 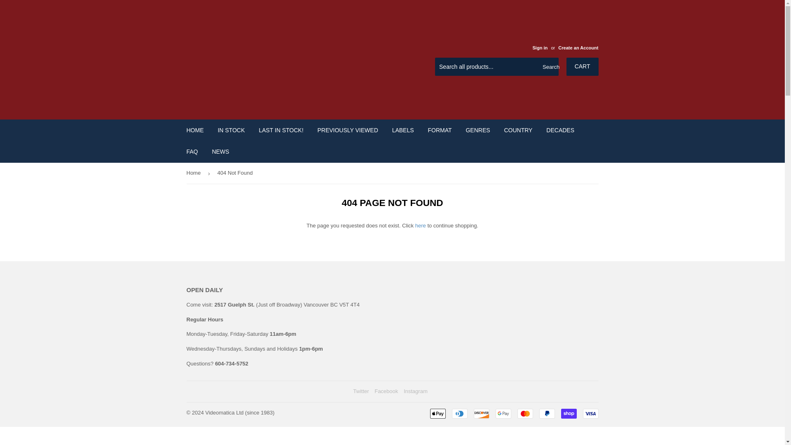 What do you see at coordinates (459, 414) in the screenshot?
I see `Diners Club` at bounding box center [459, 414].